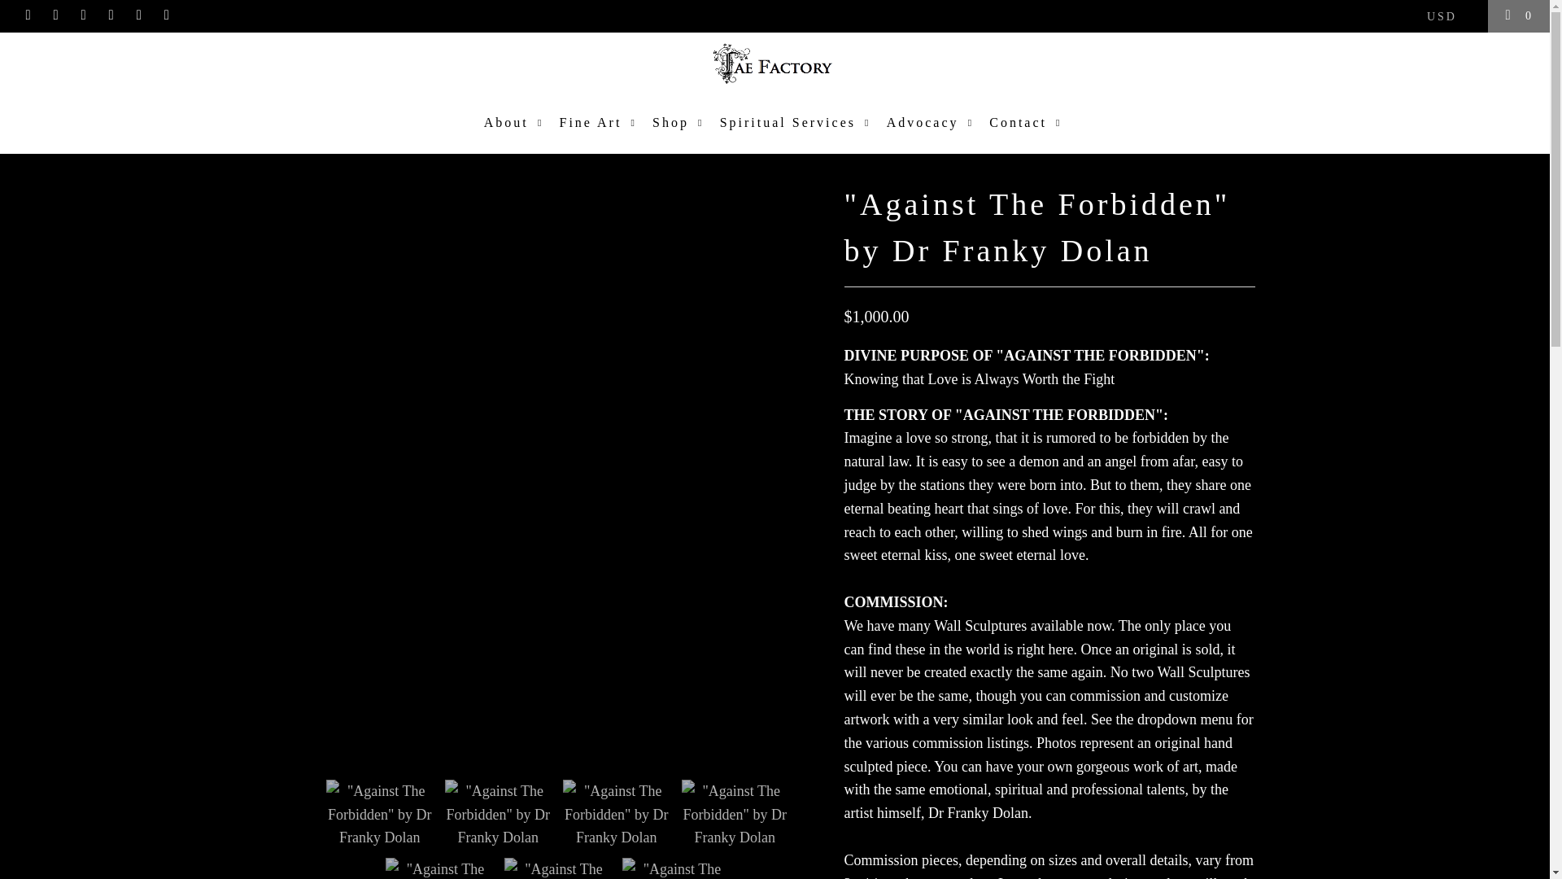 The width and height of the screenshot is (1562, 879). What do you see at coordinates (83, 15) in the screenshot?
I see `Fae Factory on YouTube` at bounding box center [83, 15].